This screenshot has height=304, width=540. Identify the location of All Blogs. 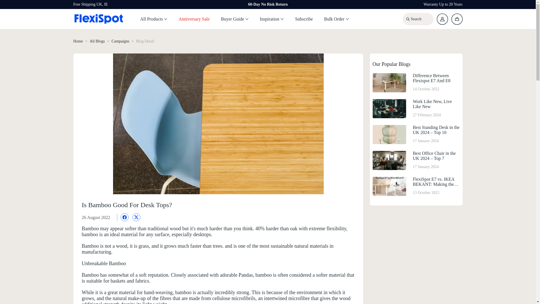
(97, 41).